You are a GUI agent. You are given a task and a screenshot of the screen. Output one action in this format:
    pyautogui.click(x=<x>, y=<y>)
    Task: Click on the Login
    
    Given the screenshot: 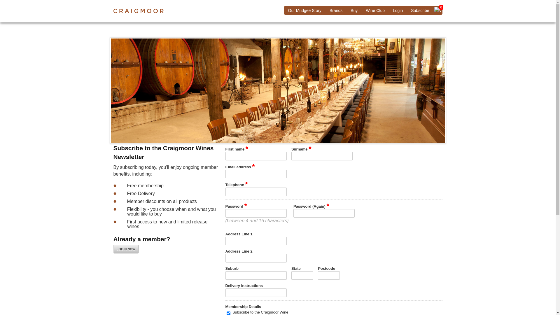 What is the action you would take?
    pyautogui.click(x=398, y=10)
    